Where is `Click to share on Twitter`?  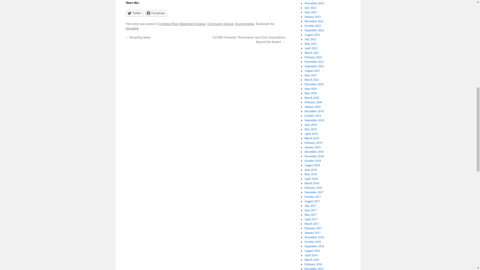 Click to share on Twitter is located at coordinates (134, 13).